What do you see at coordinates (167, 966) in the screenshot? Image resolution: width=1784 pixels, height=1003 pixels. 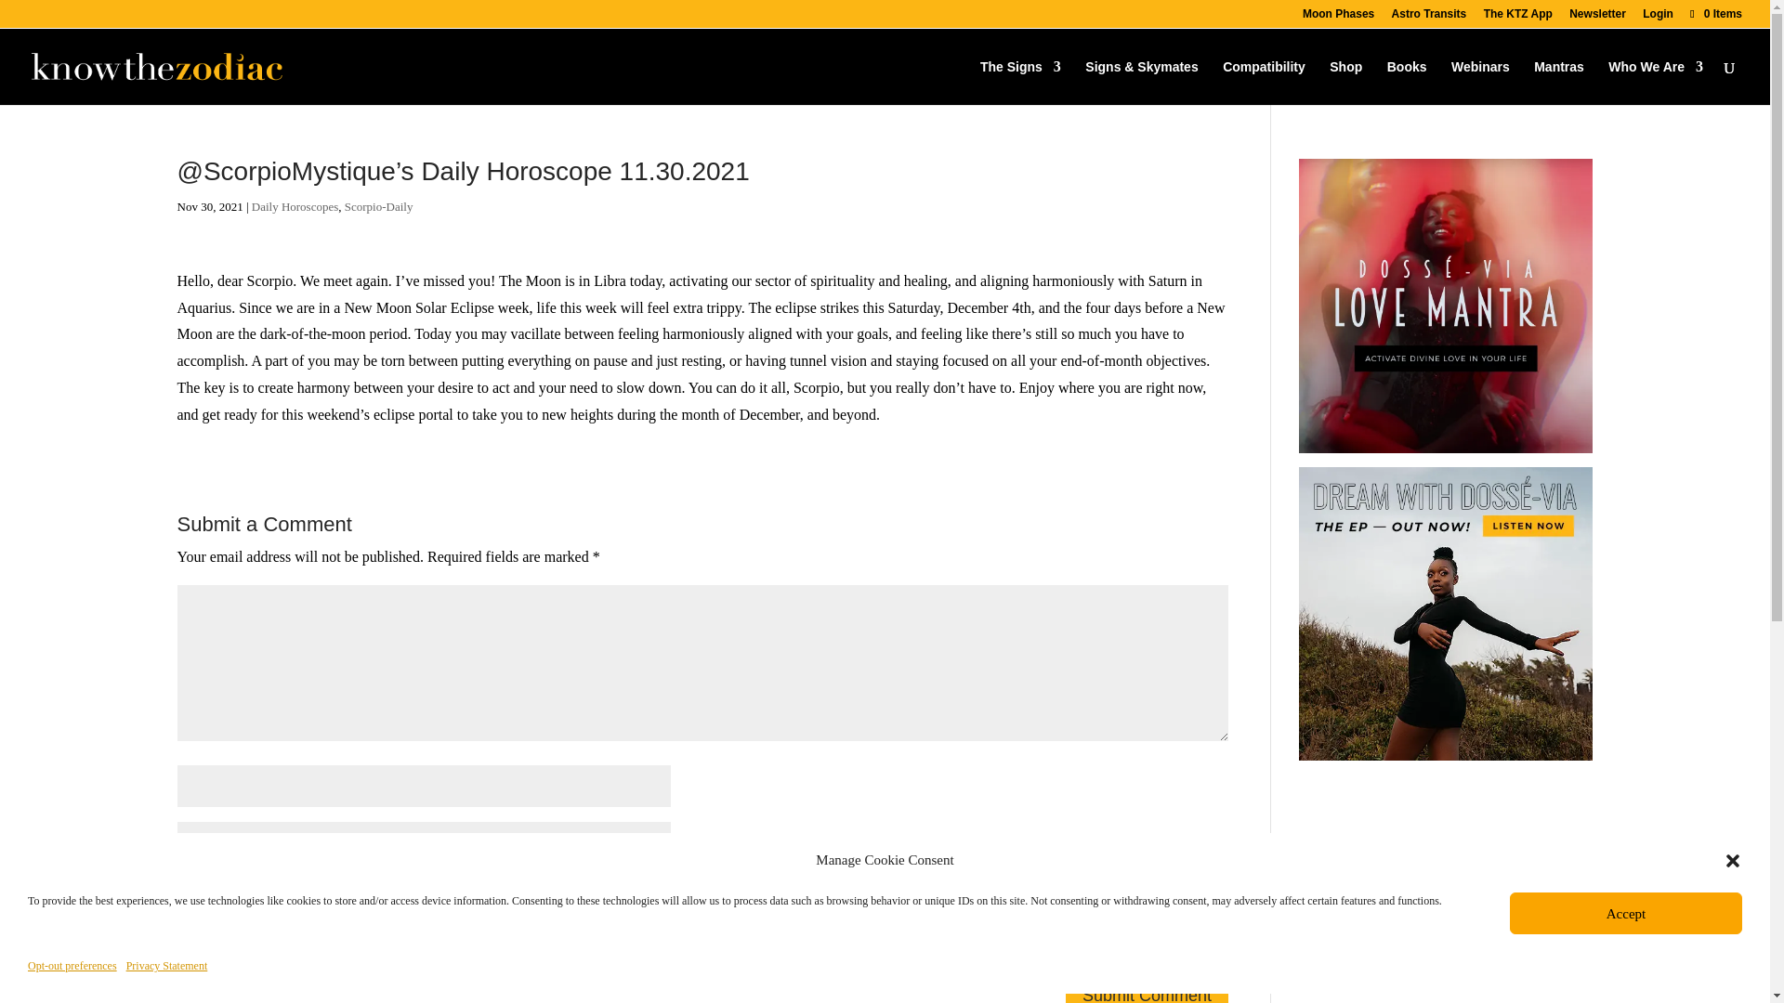 I see `Privacy Statement` at bounding box center [167, 966].